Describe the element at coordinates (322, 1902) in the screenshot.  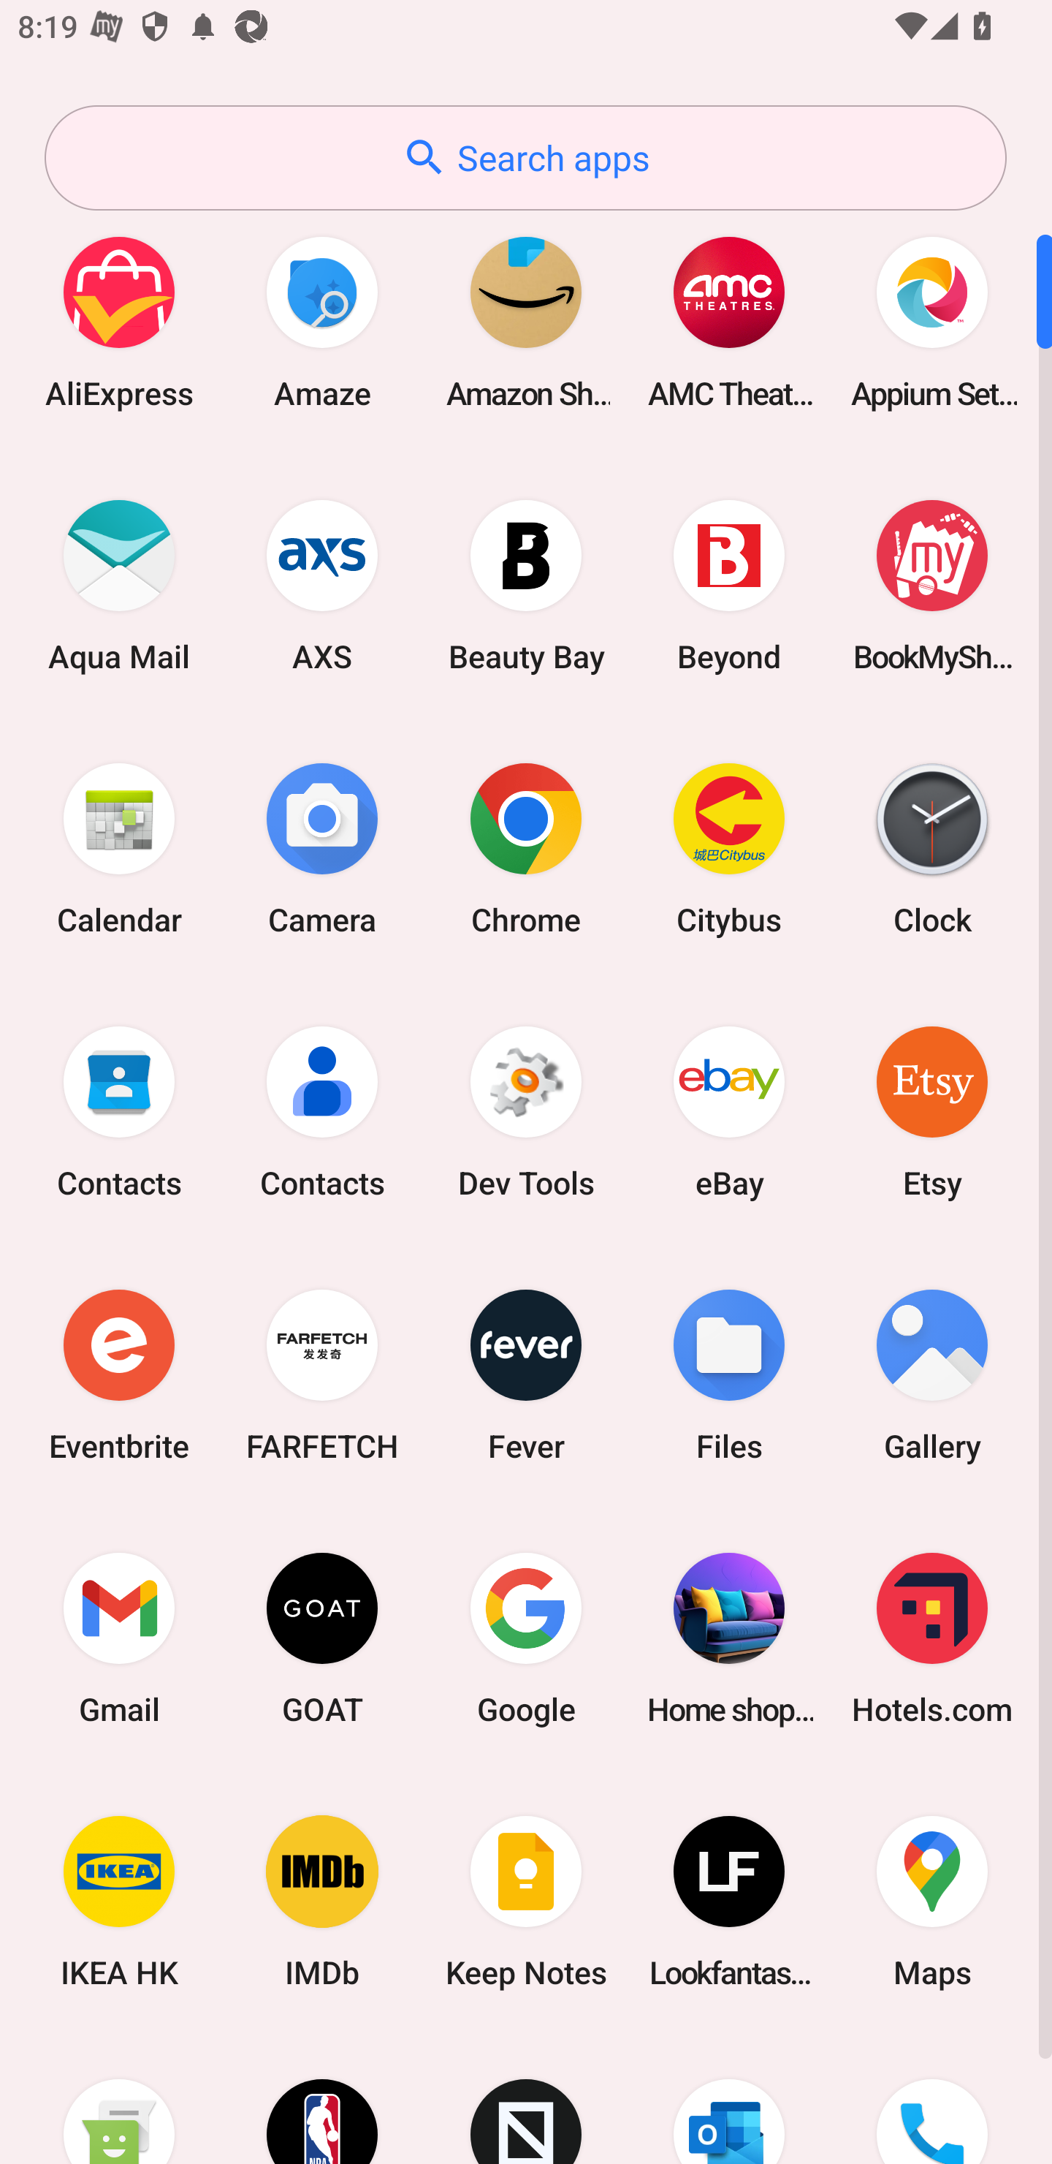
I see `IMDb` at that location.